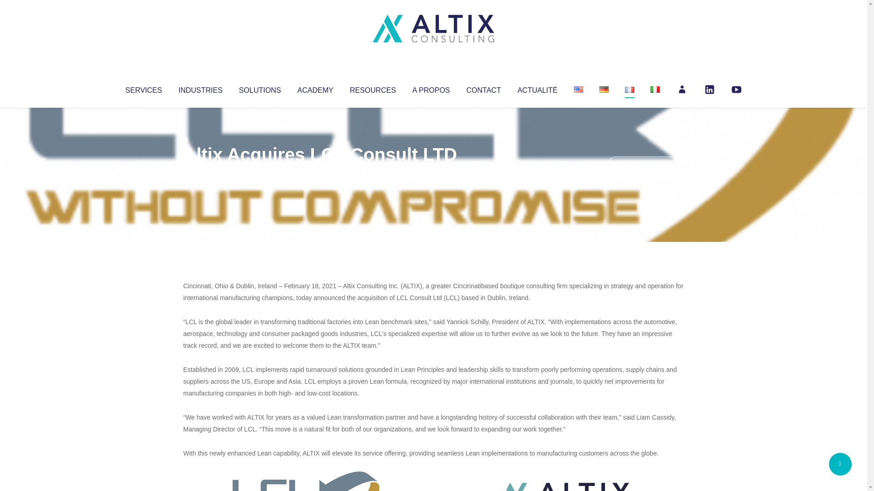  I want to click on SERVICES, so click(143, 88).